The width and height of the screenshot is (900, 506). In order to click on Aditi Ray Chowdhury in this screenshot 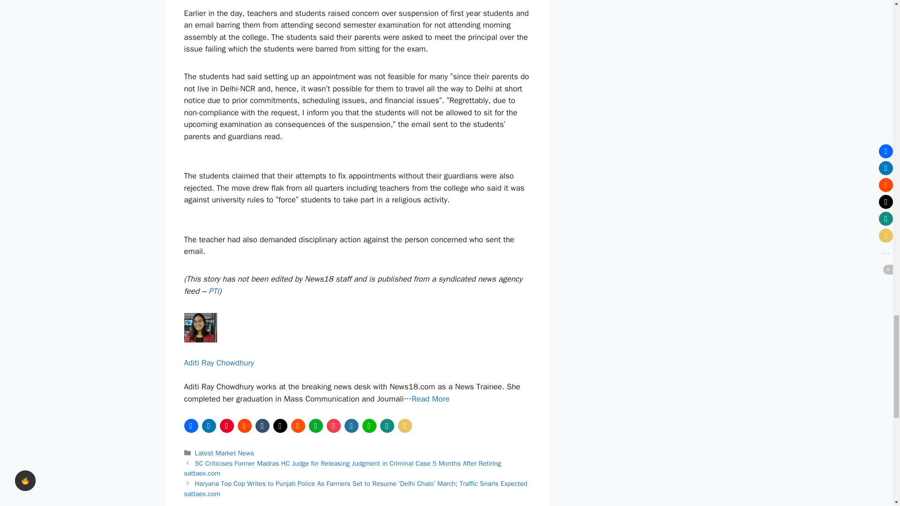, I will do `click(218, 363)`.